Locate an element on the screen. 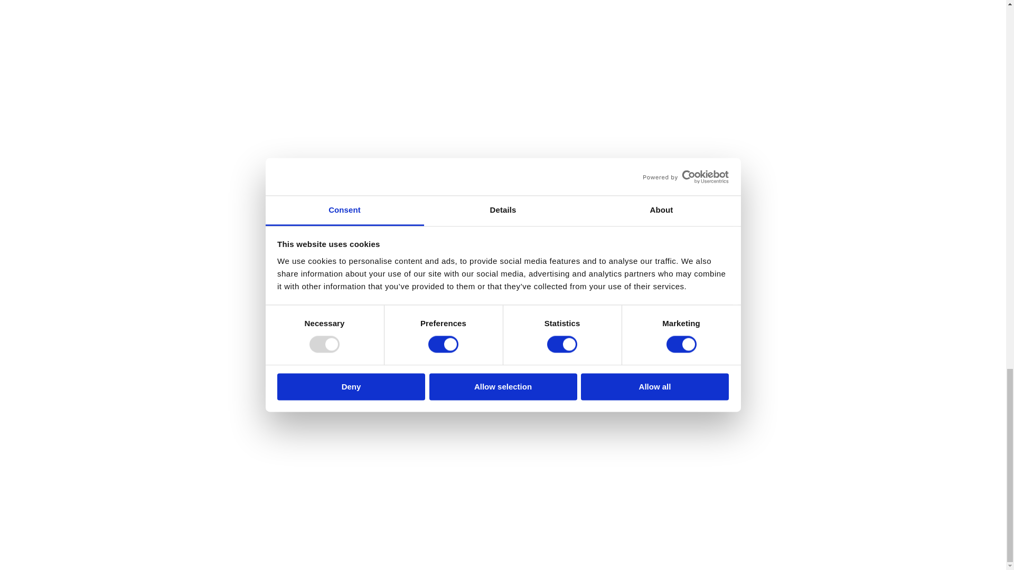 The image size is (1014, 570). null is located at coordinates (265, 520).